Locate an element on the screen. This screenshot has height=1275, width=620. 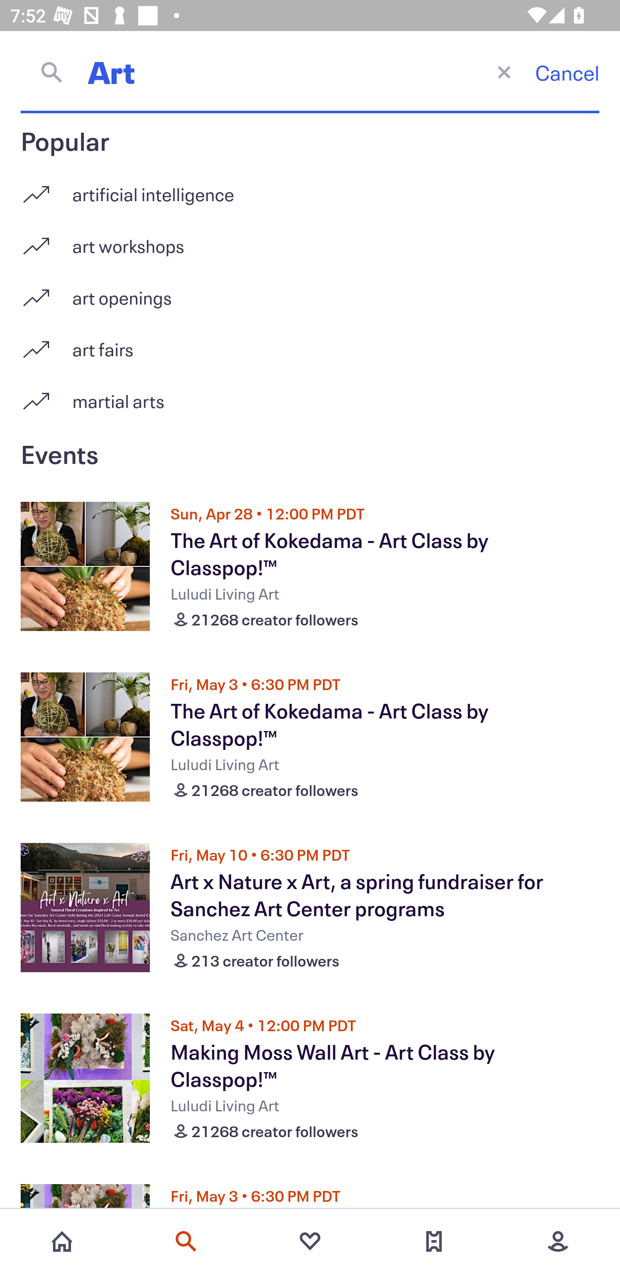
Favorites is located at coordinates (310, 1241).